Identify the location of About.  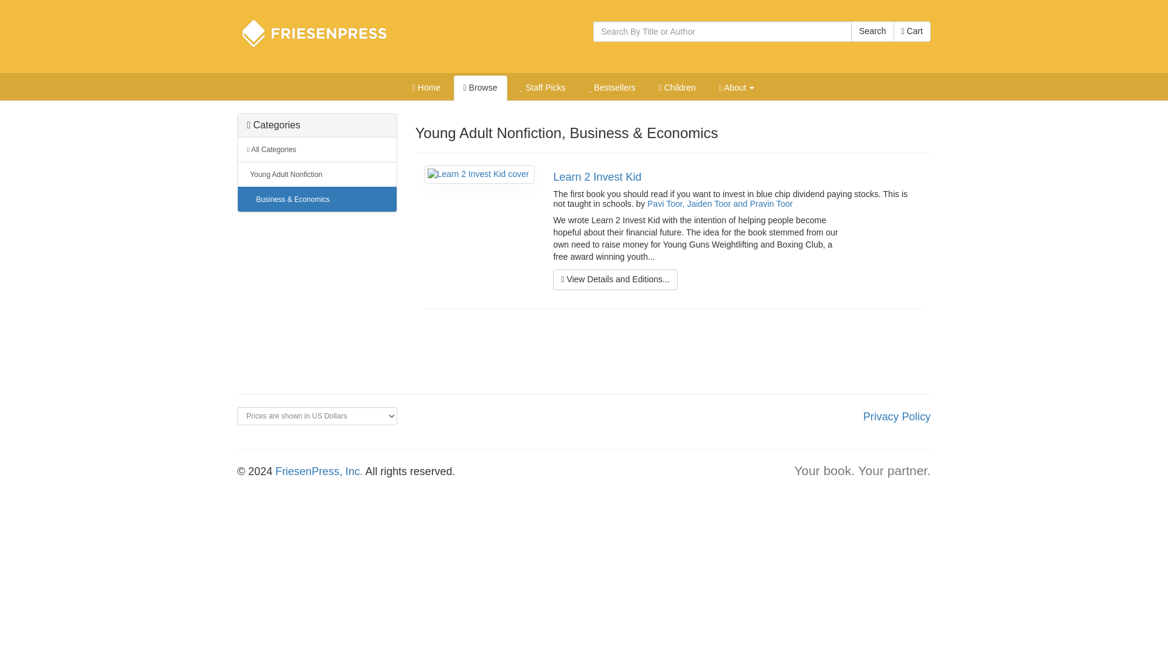
(737, 88).